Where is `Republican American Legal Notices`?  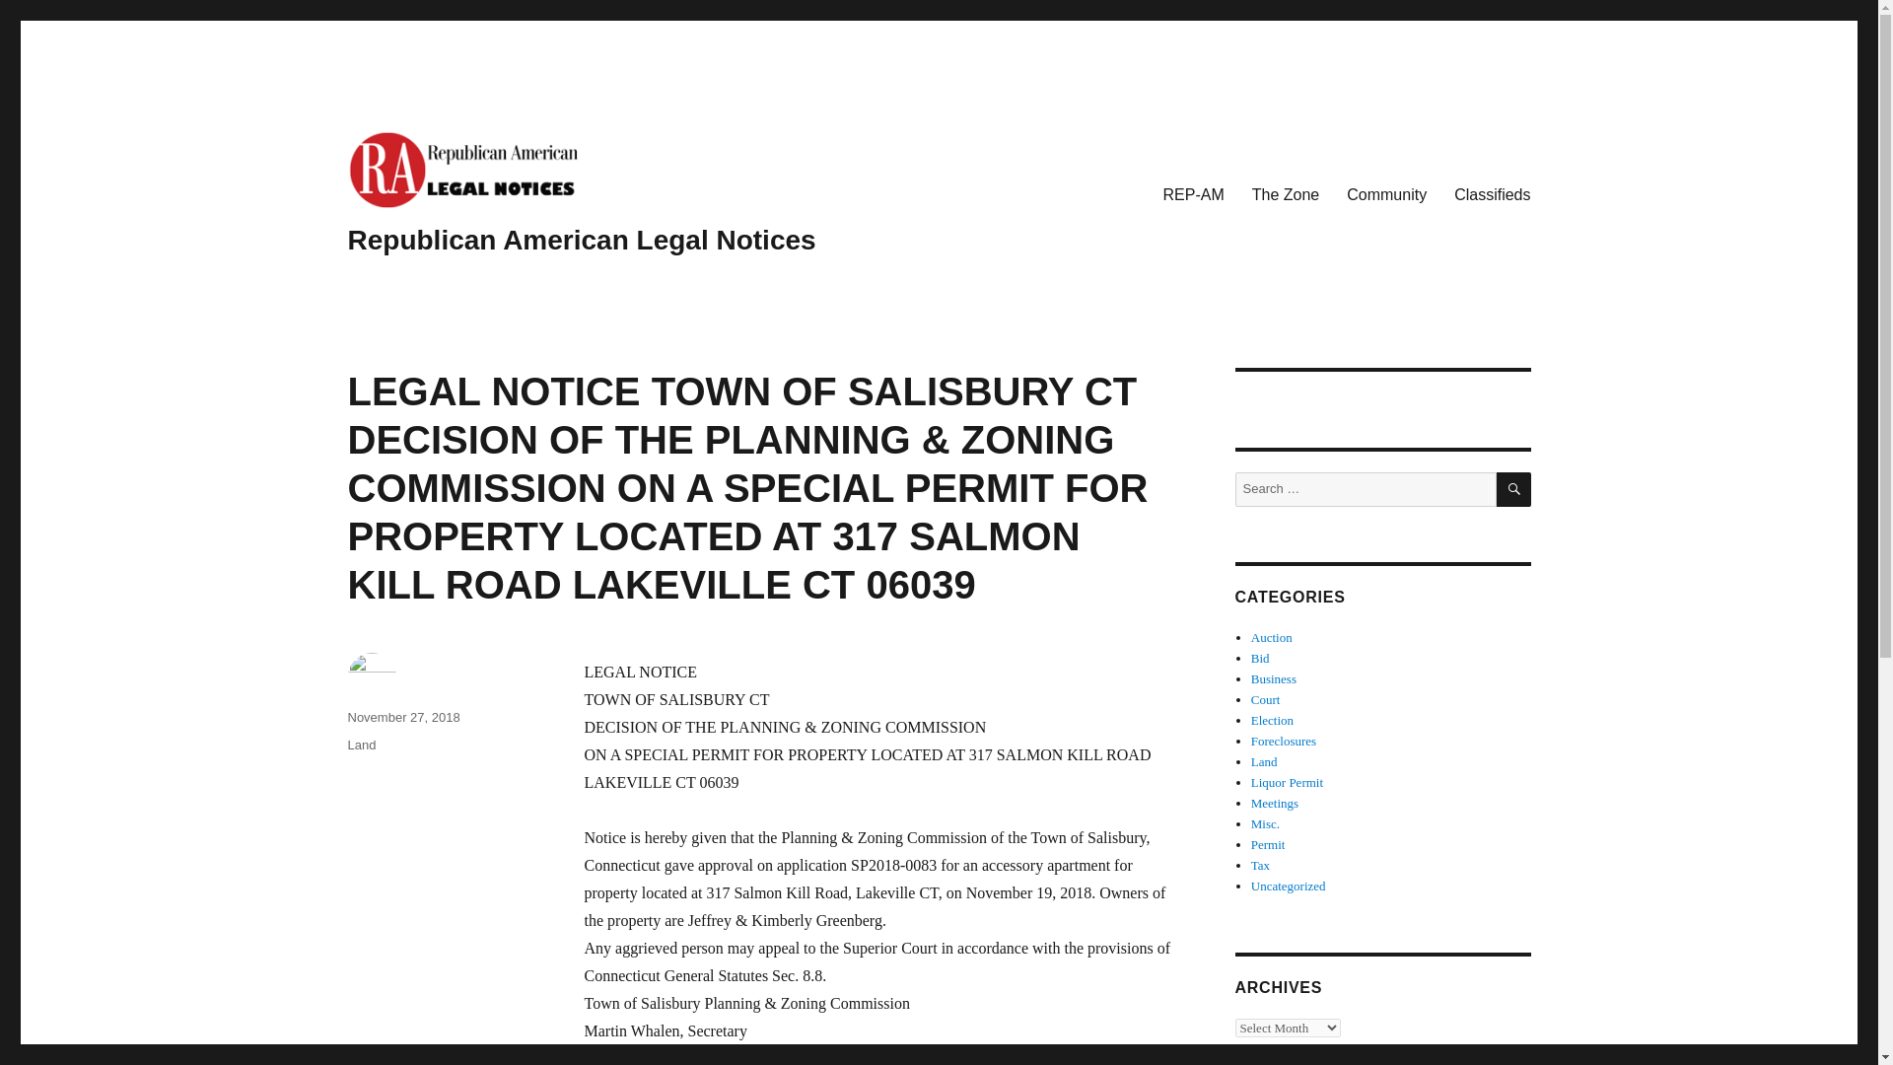
Republican American Legal Notices is located at coordinates (581, 240).